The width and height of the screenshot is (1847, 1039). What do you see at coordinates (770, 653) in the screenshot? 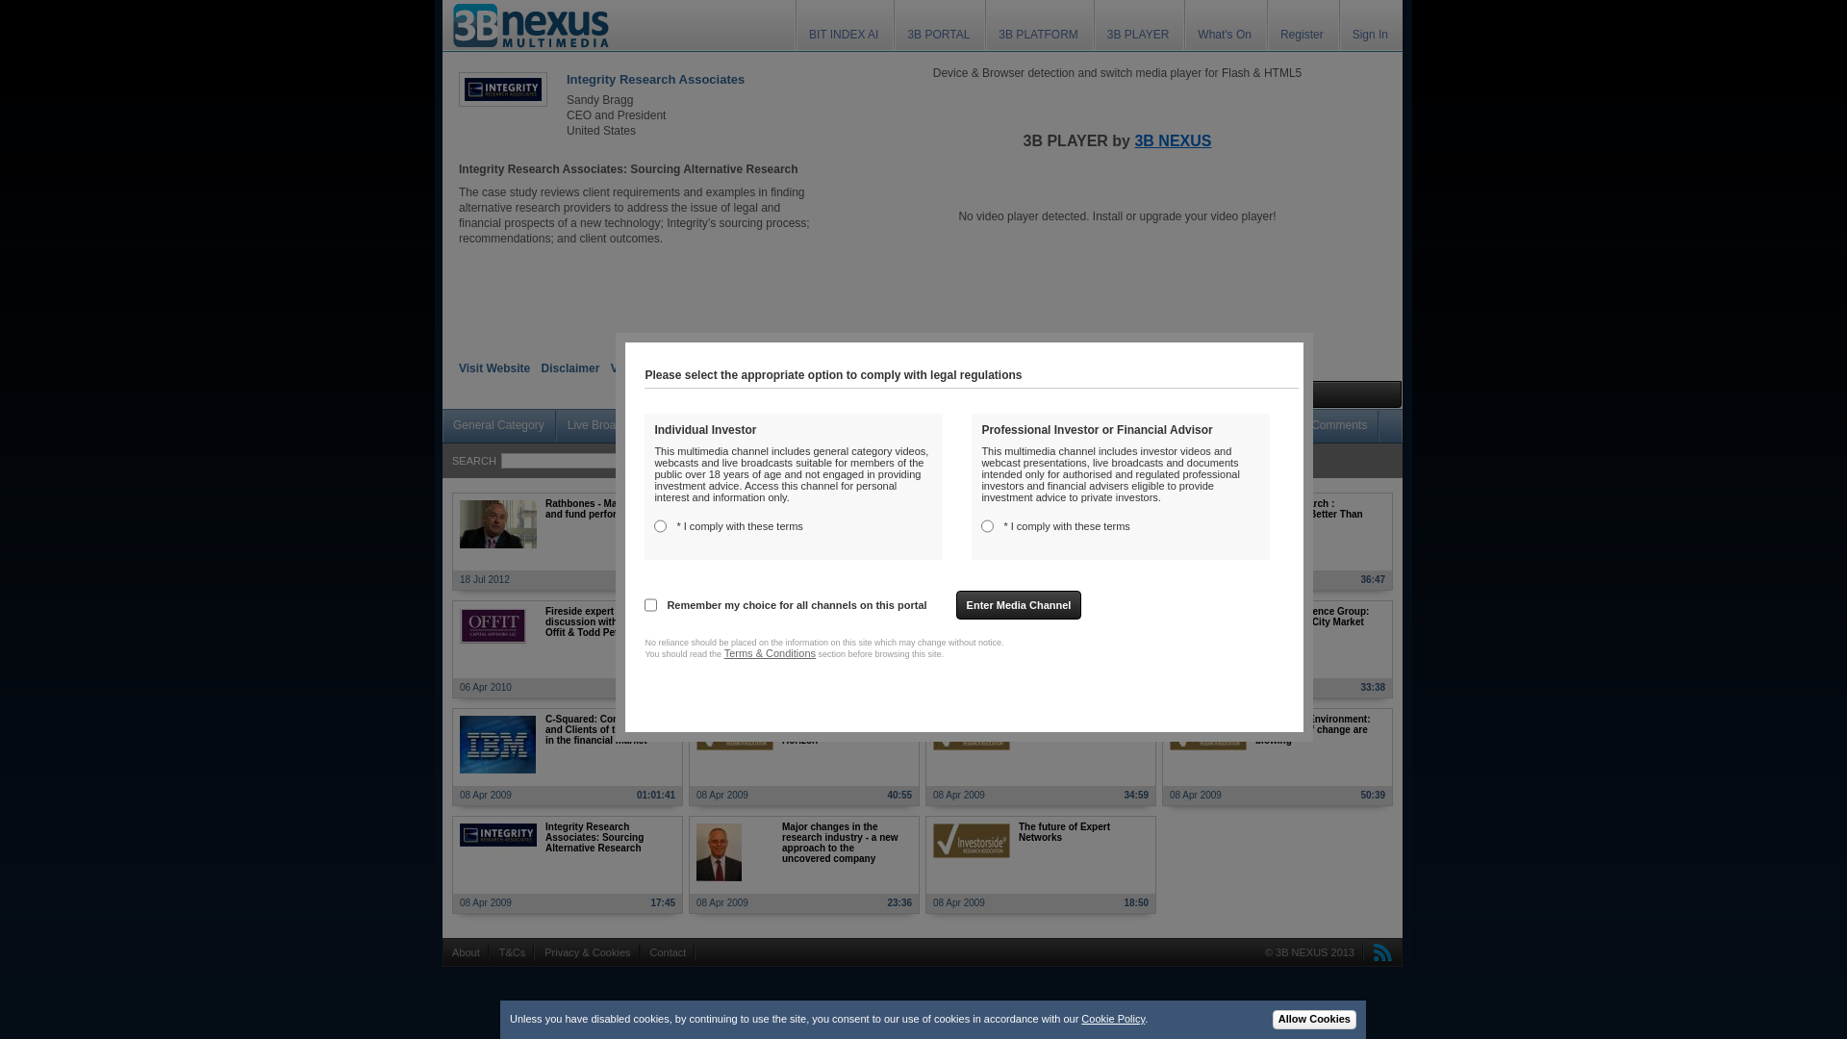
I see `Terms & Conditions` at bounding box center [770, 653].